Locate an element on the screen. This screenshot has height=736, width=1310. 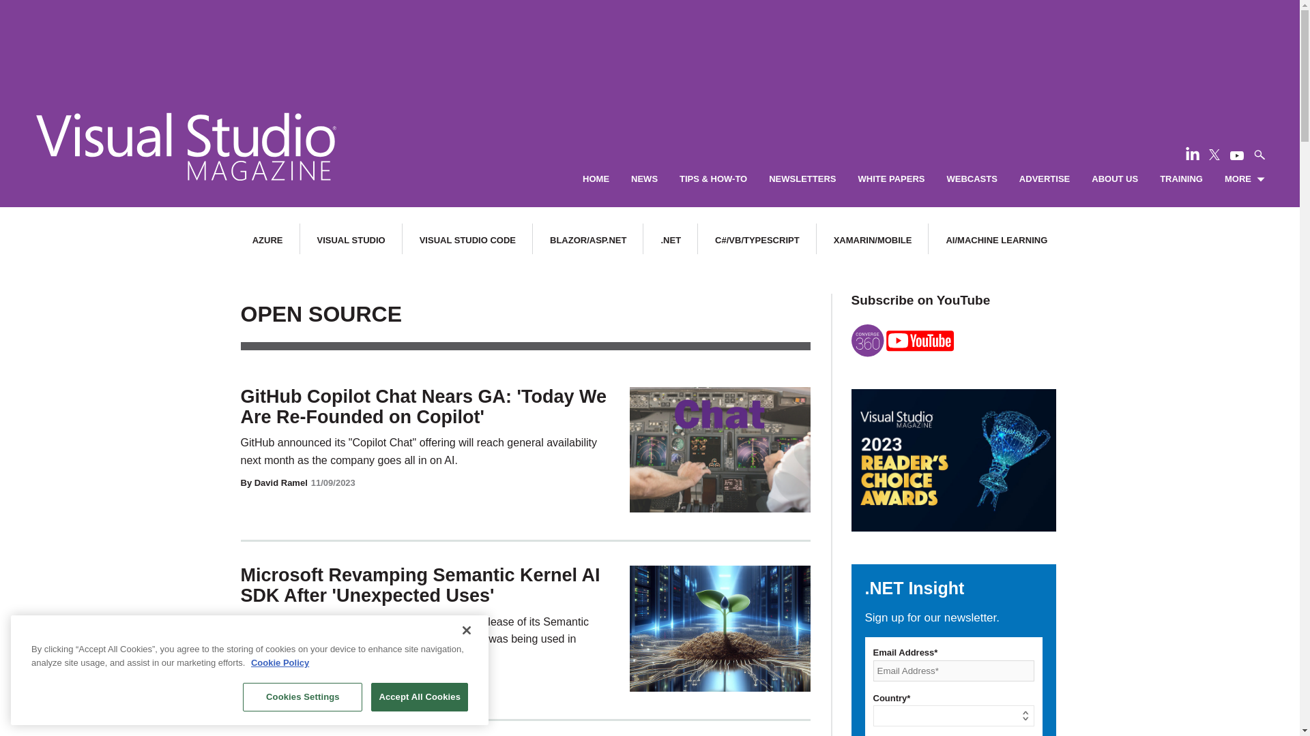
NEWS is located at coordinates (644, 179).